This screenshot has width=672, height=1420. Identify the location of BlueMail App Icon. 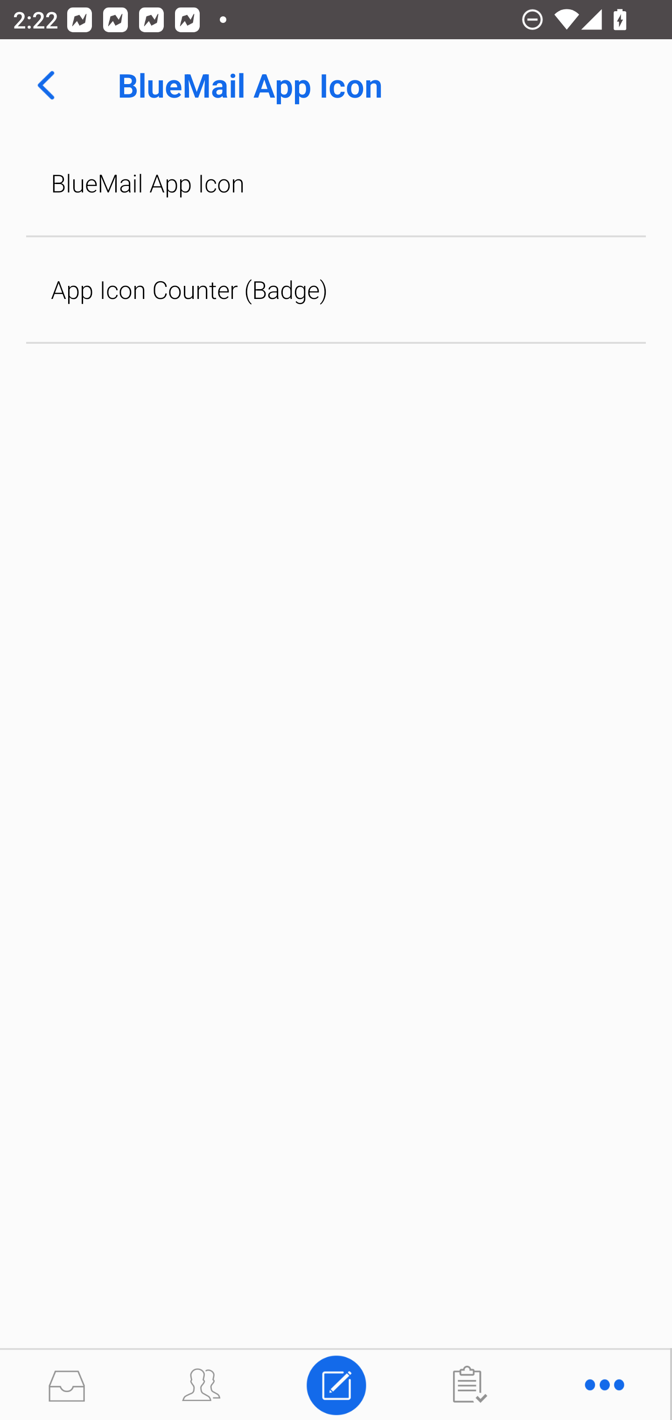
(336, 183).